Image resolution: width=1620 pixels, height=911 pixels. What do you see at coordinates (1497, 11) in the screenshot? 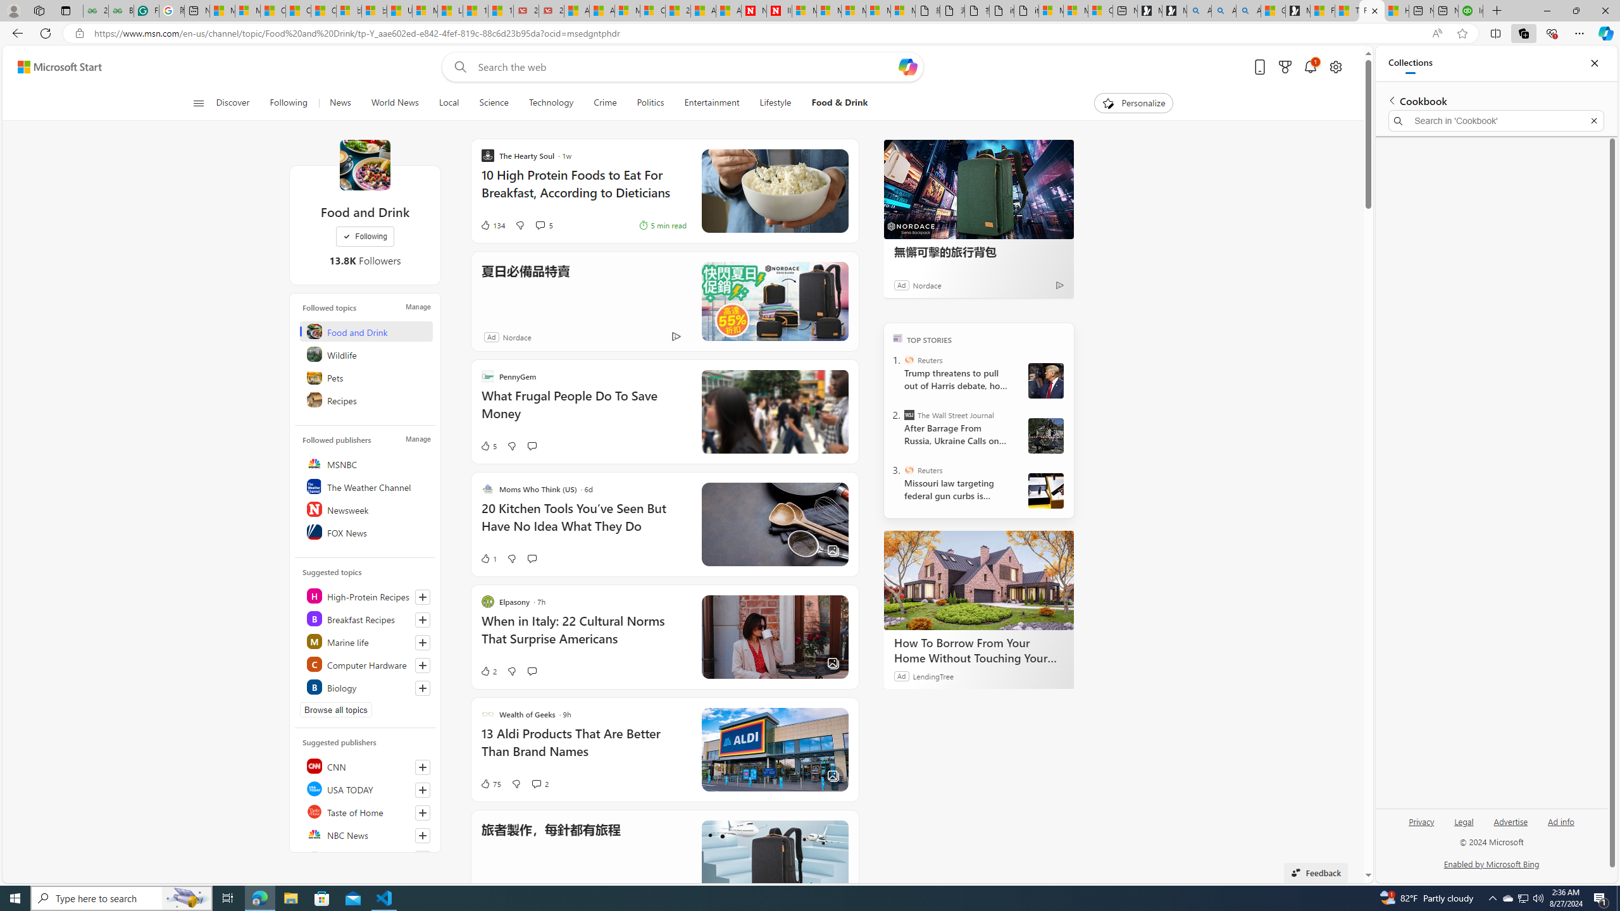
I see `New Tab` at bounding box center [1497, 11].